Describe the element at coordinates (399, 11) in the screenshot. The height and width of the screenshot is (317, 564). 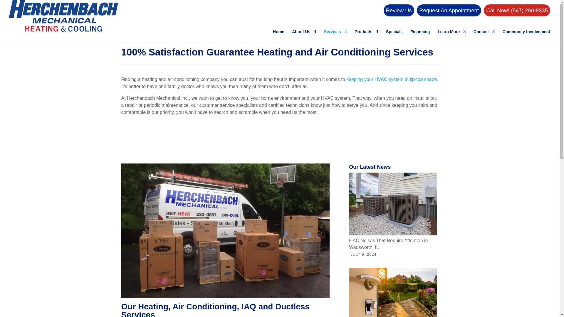
I see `Read Our Customer Reviews` at that location.